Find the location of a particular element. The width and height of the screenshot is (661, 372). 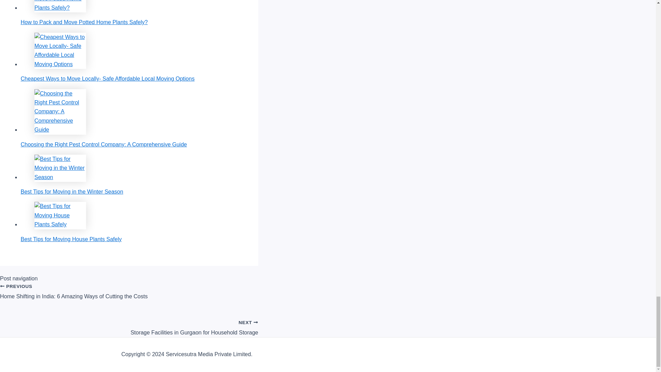

Best Tips for Moving in the Winter Season is located at coordinates (132, 12).